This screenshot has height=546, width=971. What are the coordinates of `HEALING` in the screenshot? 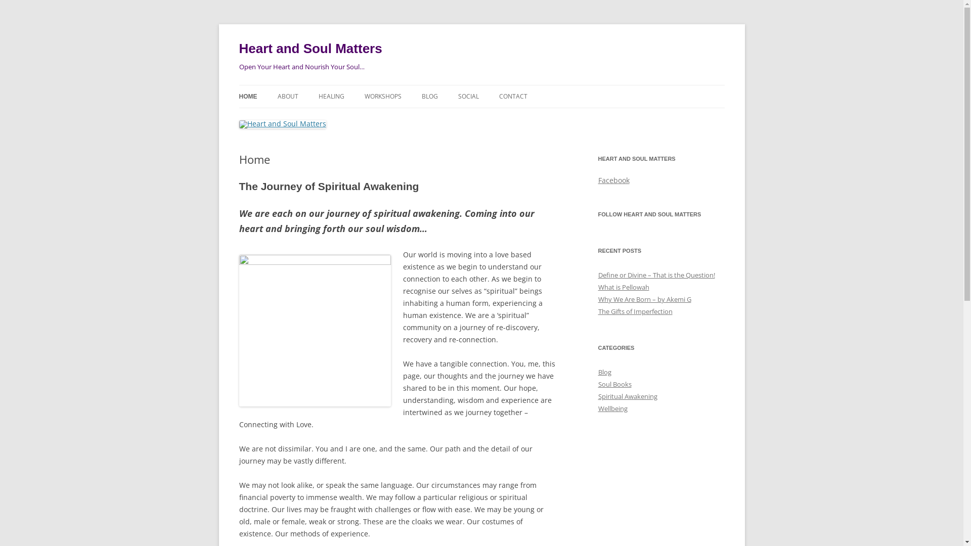 It's located at (332, 97).